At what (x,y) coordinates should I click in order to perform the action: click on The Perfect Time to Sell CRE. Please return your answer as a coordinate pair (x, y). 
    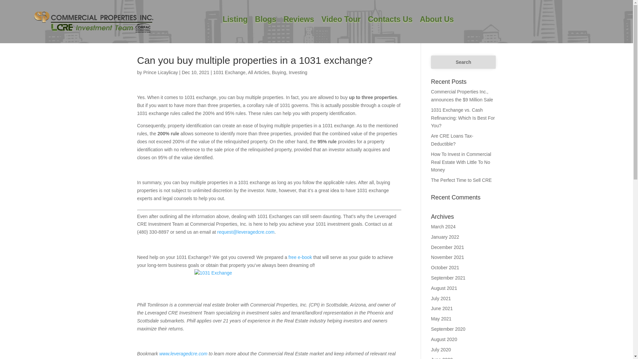
    Looking at the image, I should click on (461, 180).